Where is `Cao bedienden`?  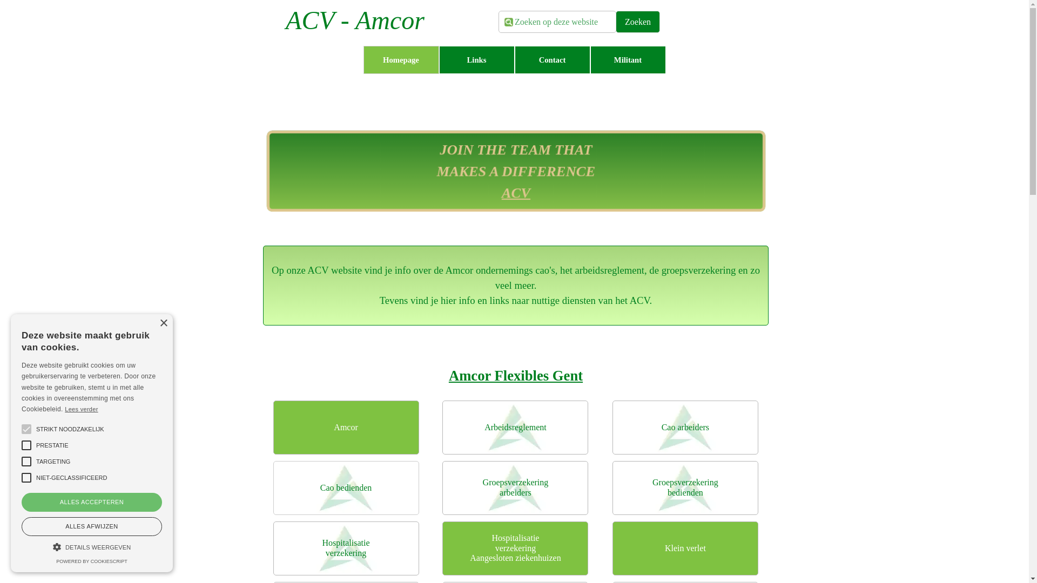
Cao bedienden is located at coordinates (346, 488).